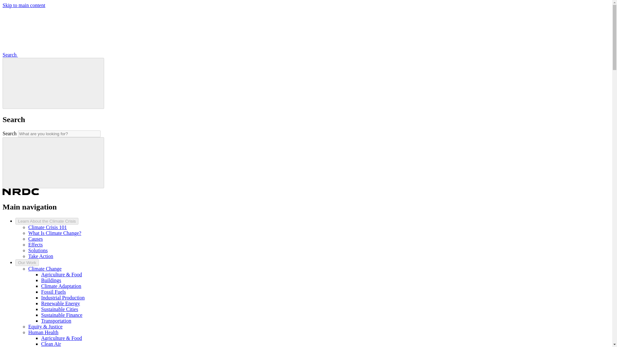 Image resolution: width=617 pixels, height=347 pixels. Describe the element at coordinates (61, 286) in the screenshot. I see `Climate Adaptation` at that location.